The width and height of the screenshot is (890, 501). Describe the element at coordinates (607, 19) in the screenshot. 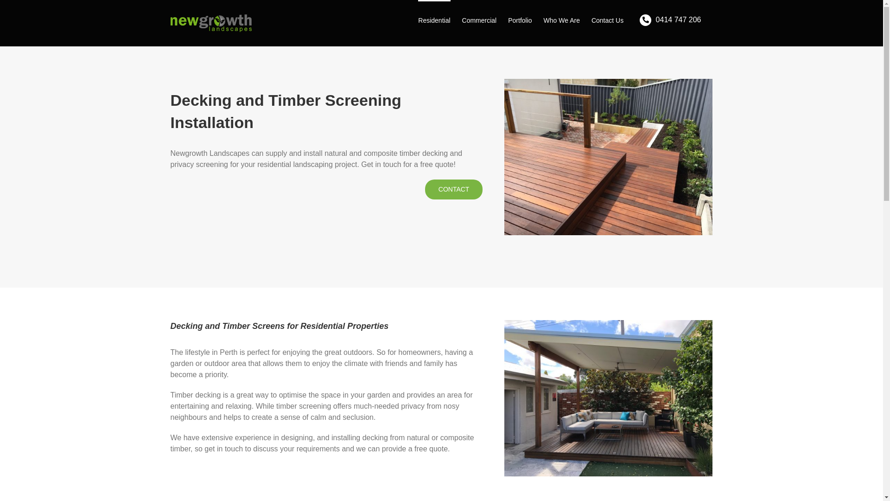

I see `Contact Us` at that location.